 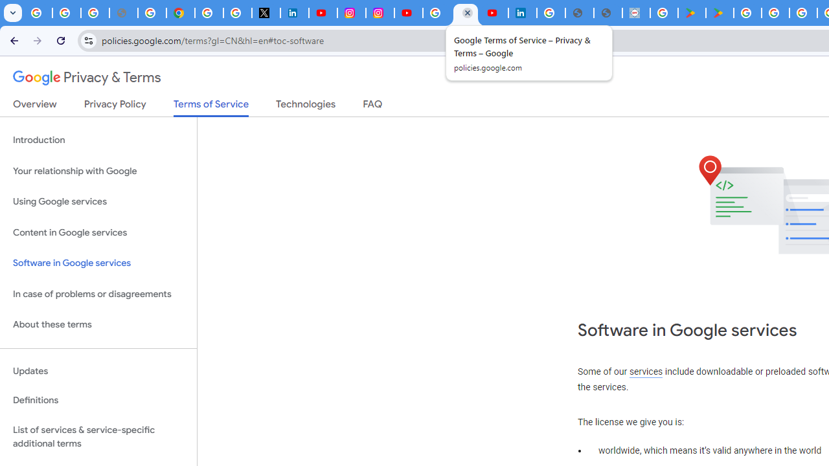 I want to click on List of services & service-specific additional terms, so click(x=98, y=436).